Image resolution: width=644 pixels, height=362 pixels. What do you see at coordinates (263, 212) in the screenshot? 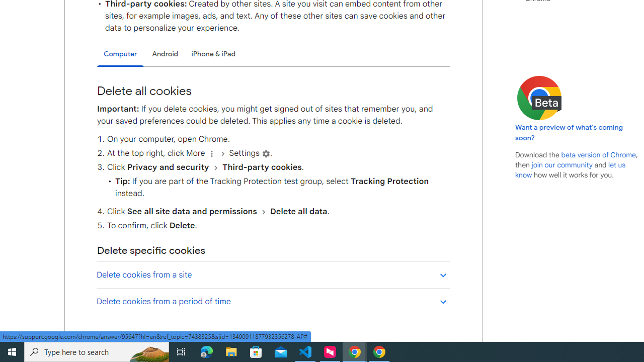
I see `and then` at bounding box center [263, 212].